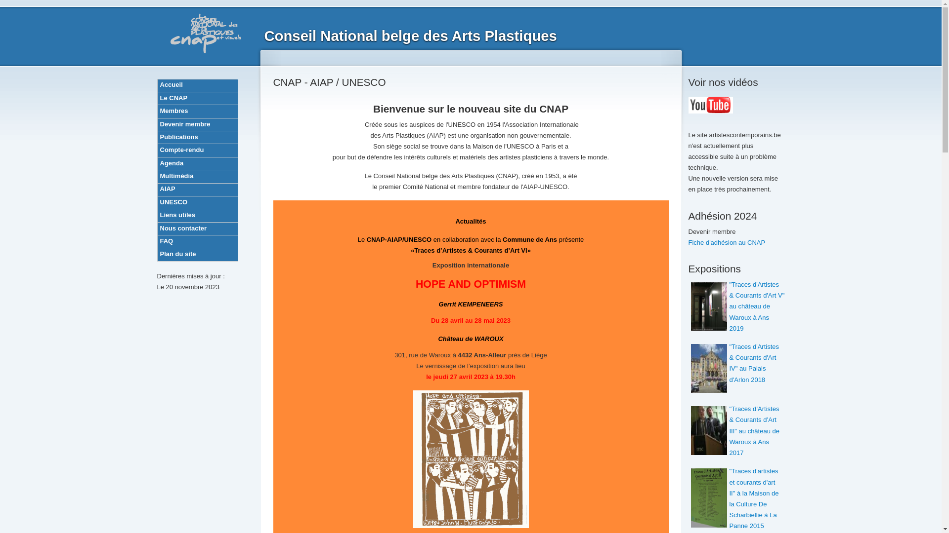 This screenshot has height=533, width=949. Describe the element at coordinates (198, 137) in the screenshot. I see `Publications` at that location.